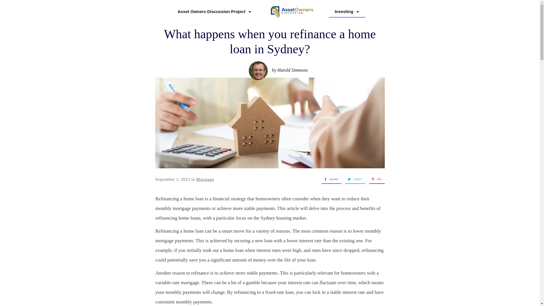 This screenshot has width=544, height=306. Describe the element at coordinates (258, 71) in the screenshot. I see `Harold Simmons` at that location.